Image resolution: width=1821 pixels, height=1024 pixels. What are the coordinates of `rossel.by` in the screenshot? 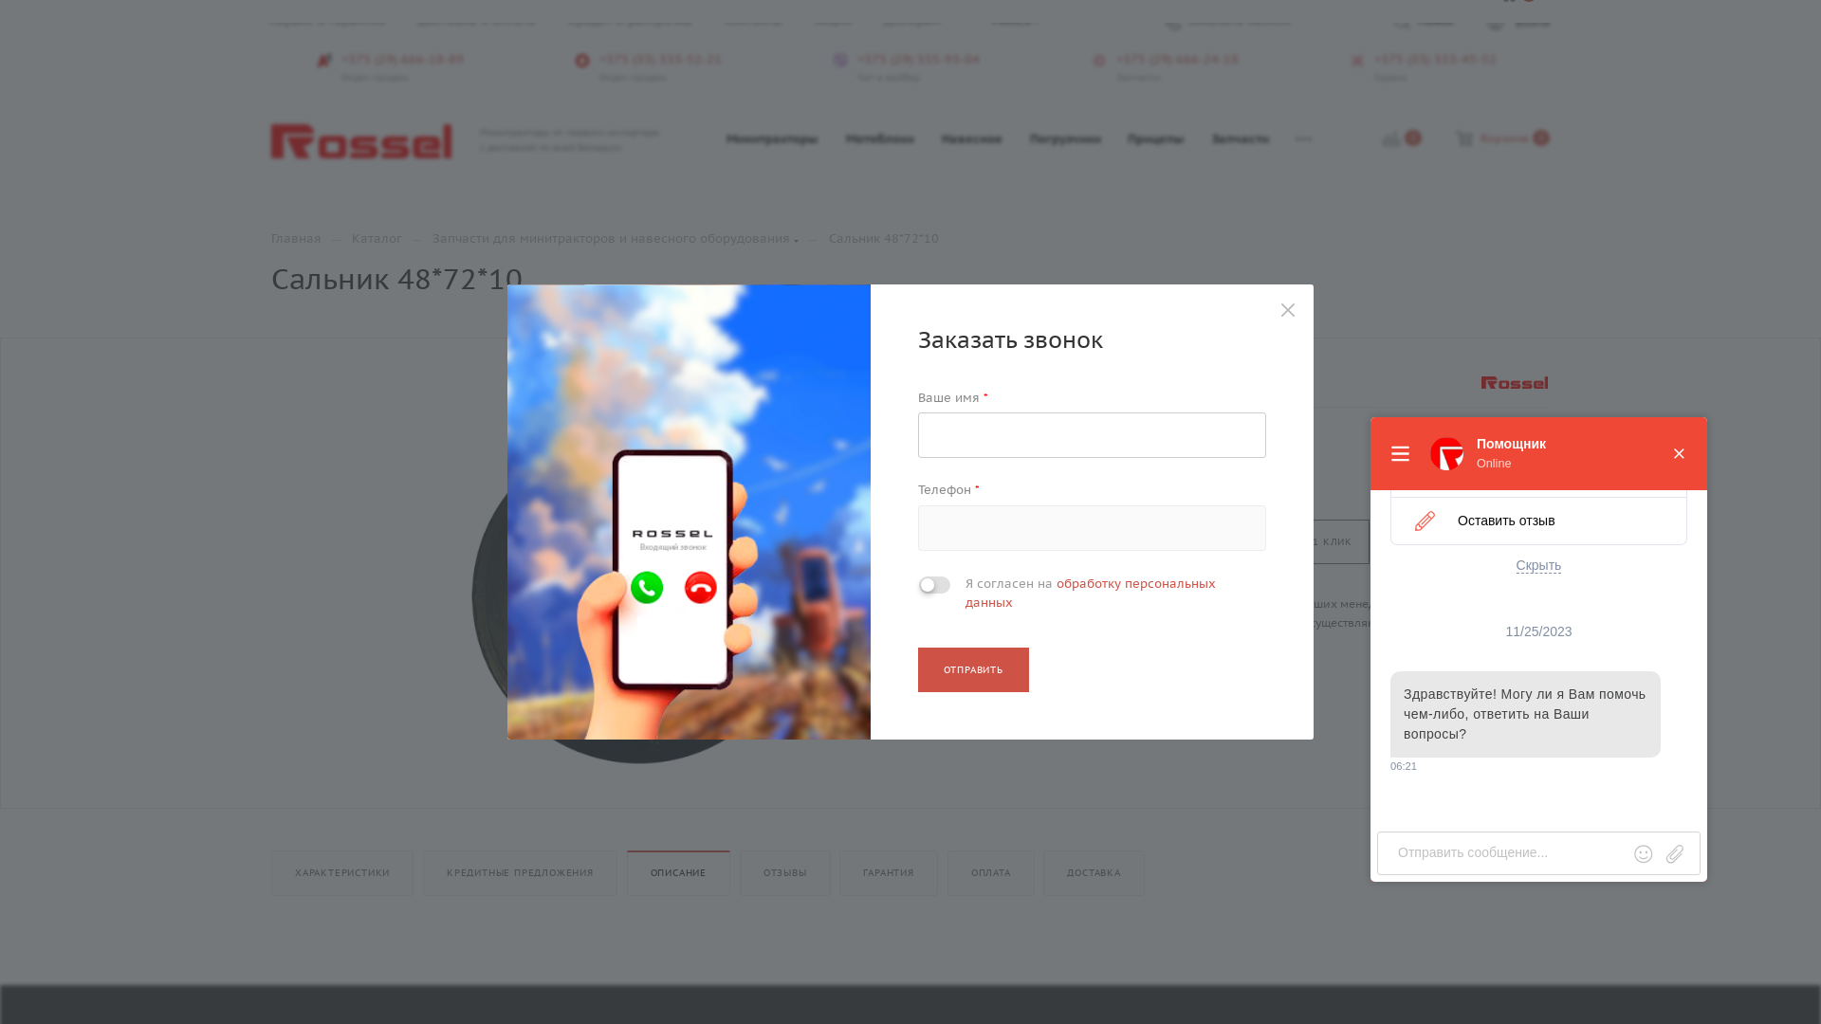 It's located at (361, 141).